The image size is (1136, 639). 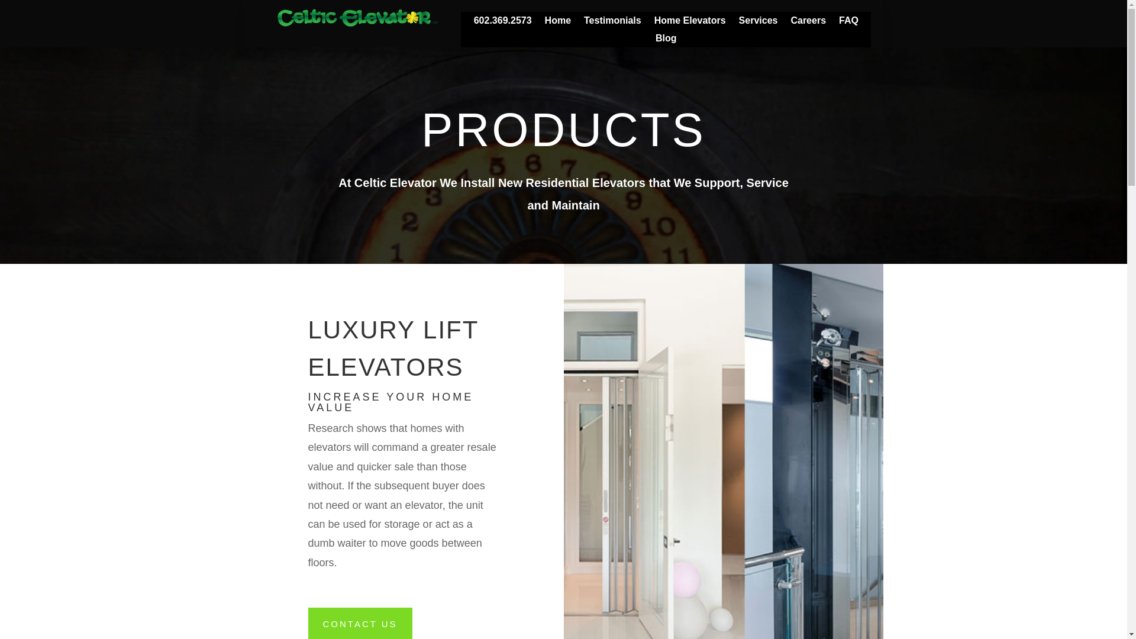 I want to click on Careers, so click(x=808, y=22).